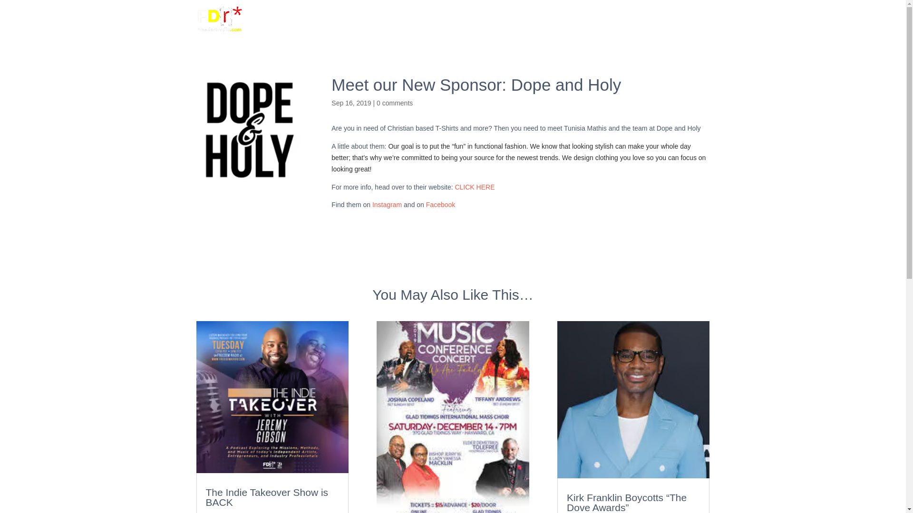 This screenshot has width=913, height=513. I want to click on LISTEN, so click(534, 27).